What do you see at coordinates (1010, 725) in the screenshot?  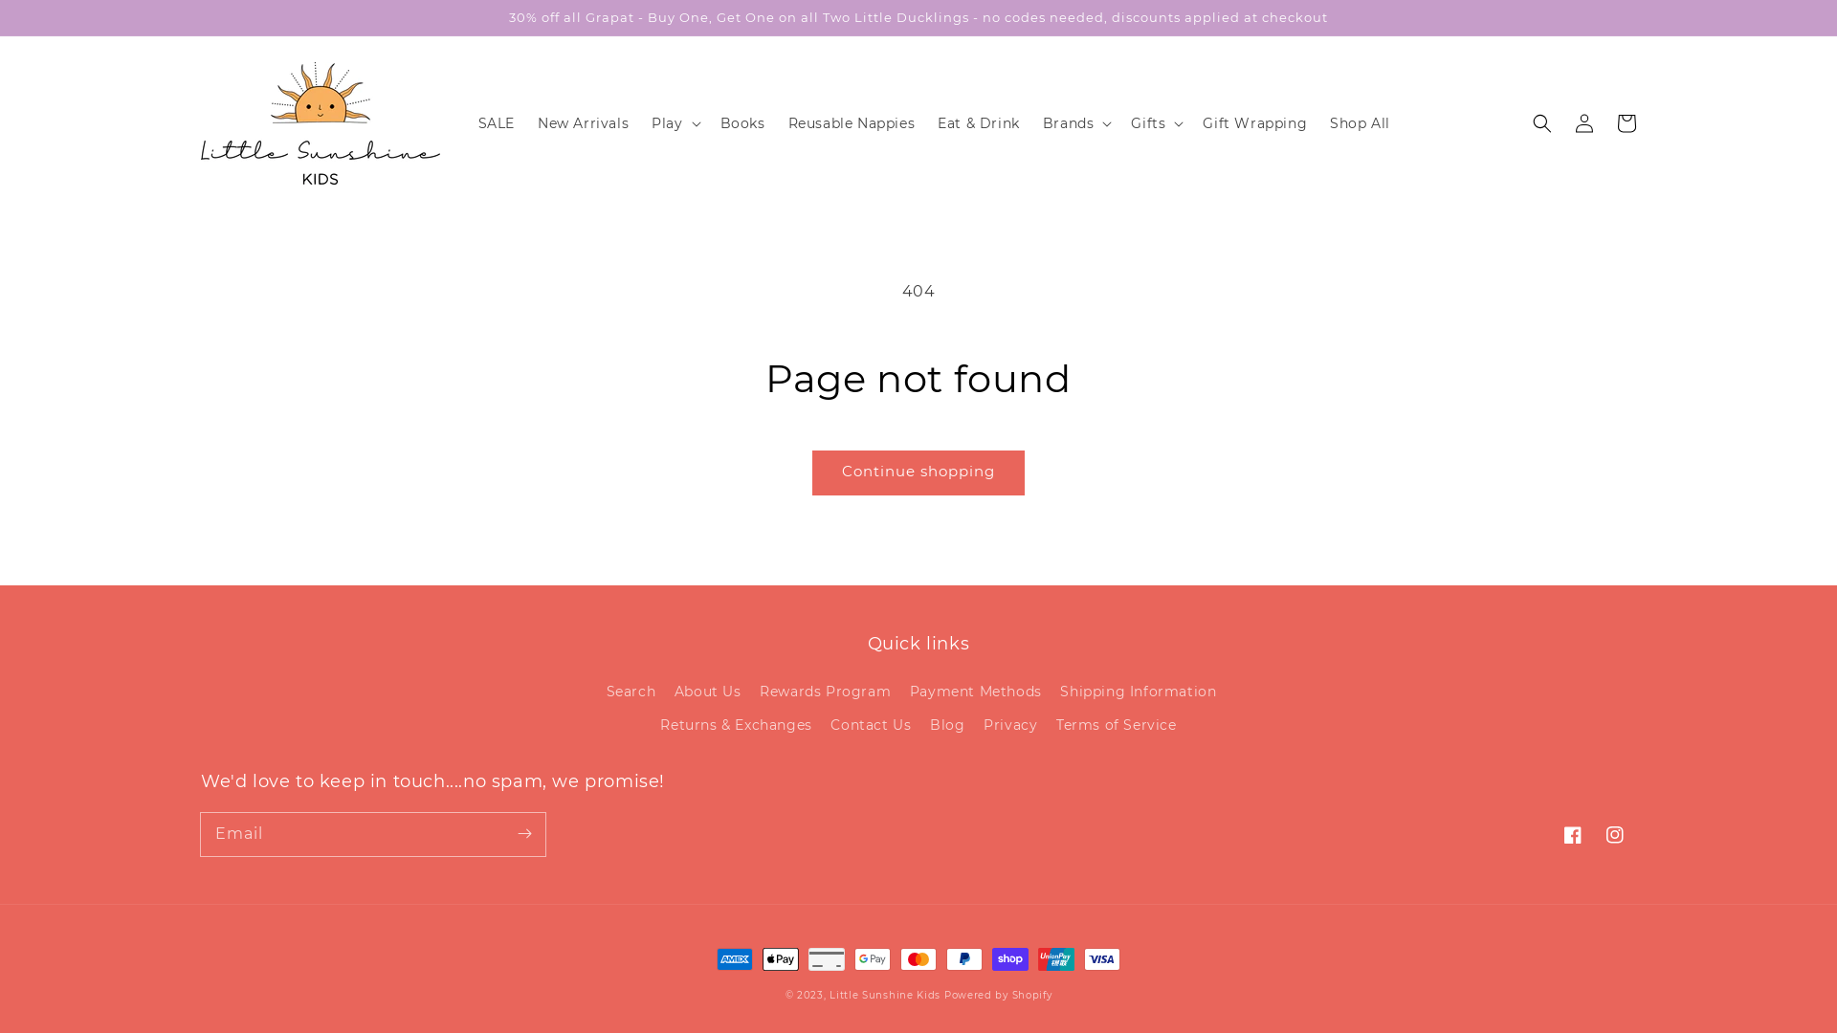 I see `Privacy` at bounding box center [1010, 725].